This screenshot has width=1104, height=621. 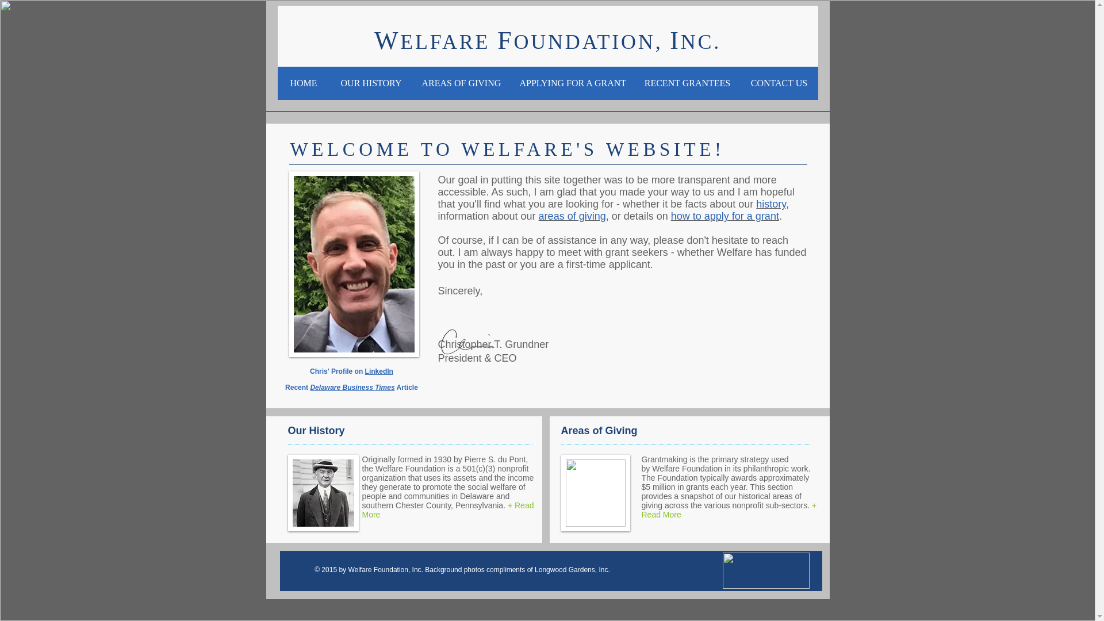 I want to click on CONTACT US, so click(x=779, y=83).